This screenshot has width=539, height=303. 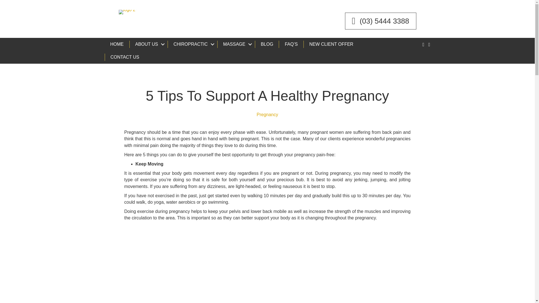 I want to click on BLOG, so click(x=267, y=44).